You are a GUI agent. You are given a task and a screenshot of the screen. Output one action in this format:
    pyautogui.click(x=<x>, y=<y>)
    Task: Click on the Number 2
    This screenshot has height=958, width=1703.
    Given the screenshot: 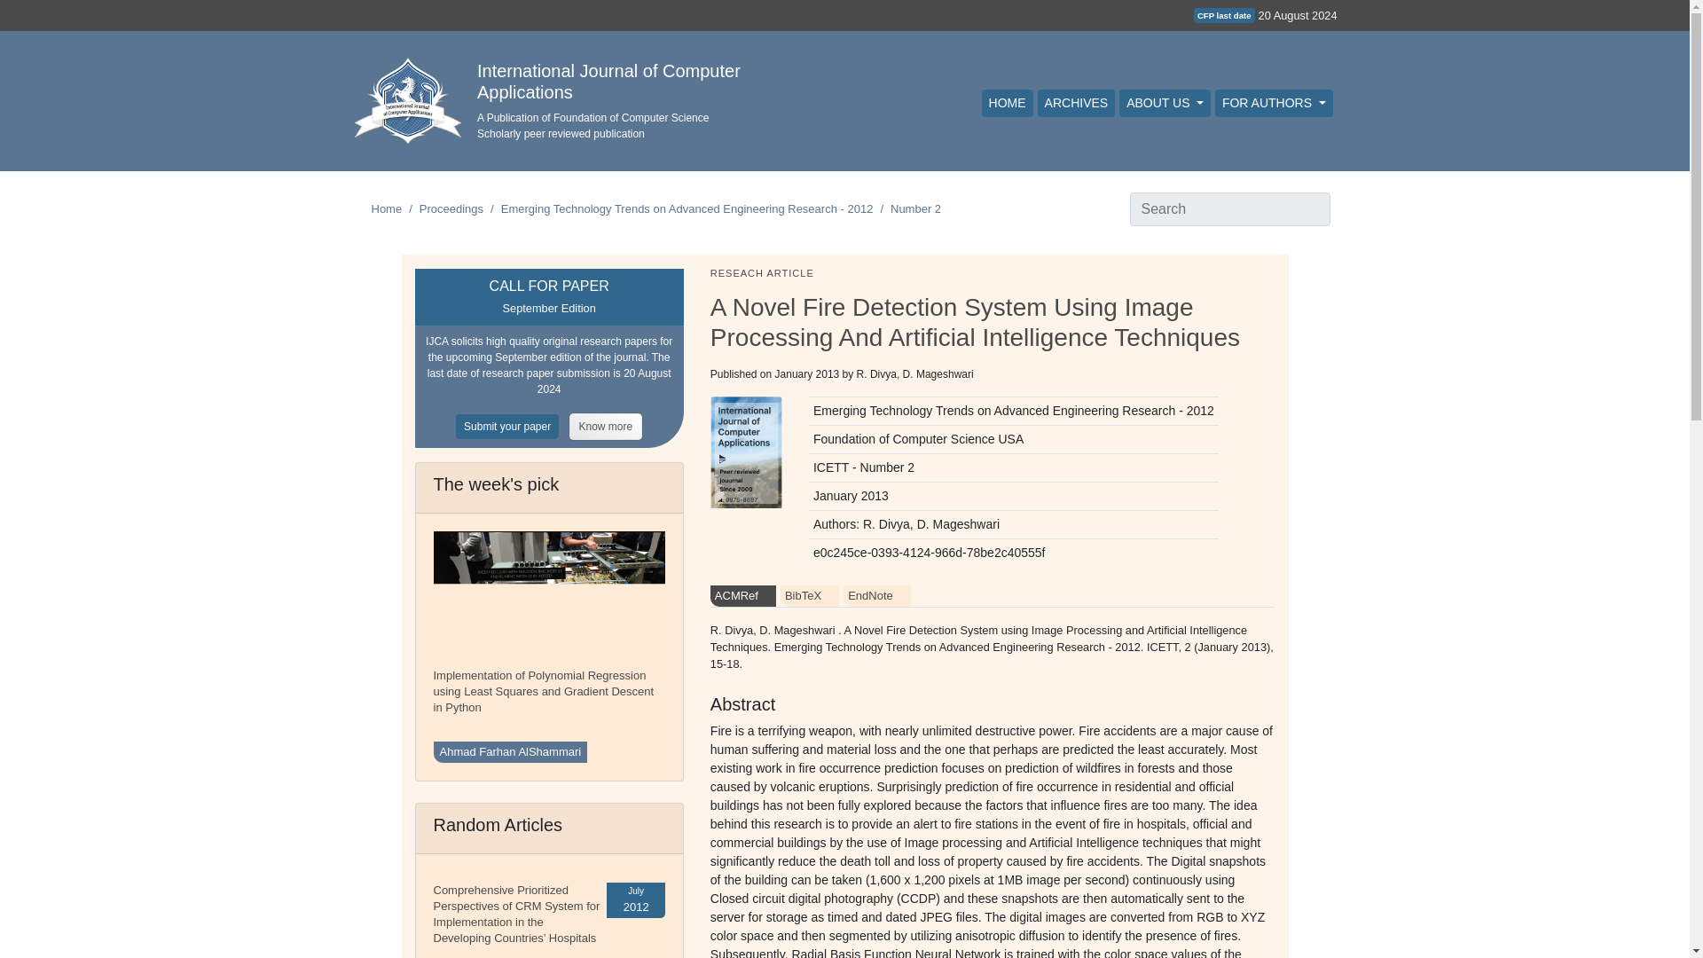 What is the action you would take?
    pyautogui.click(x=915, y=208)
    